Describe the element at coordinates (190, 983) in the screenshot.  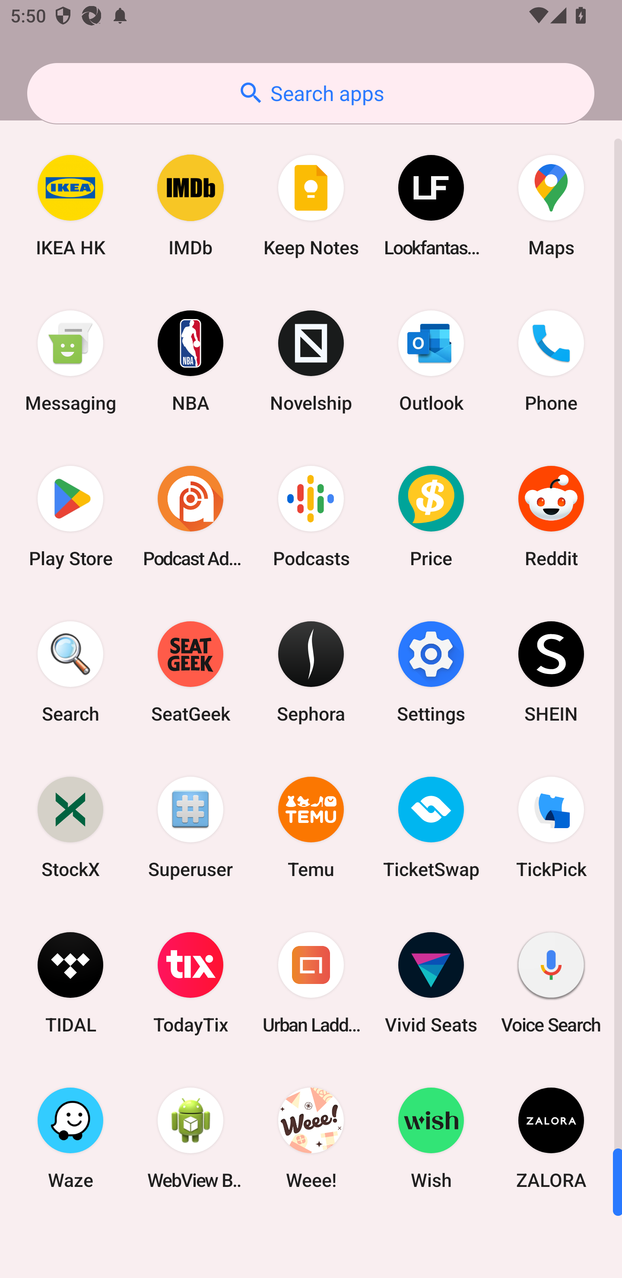
I see `TodayTix` at that location.